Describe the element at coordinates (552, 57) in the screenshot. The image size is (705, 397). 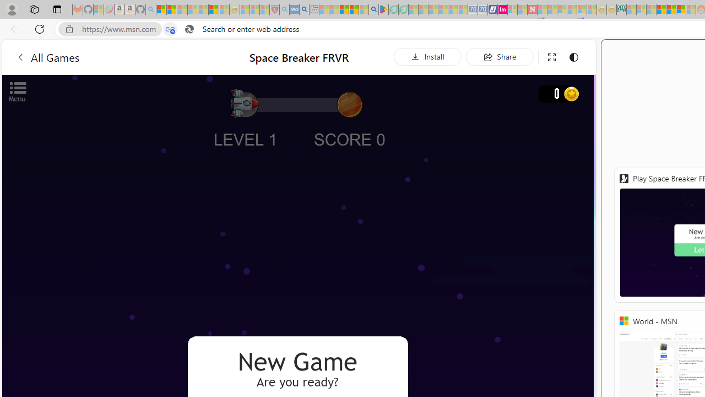
I see `Full screen` at that location.